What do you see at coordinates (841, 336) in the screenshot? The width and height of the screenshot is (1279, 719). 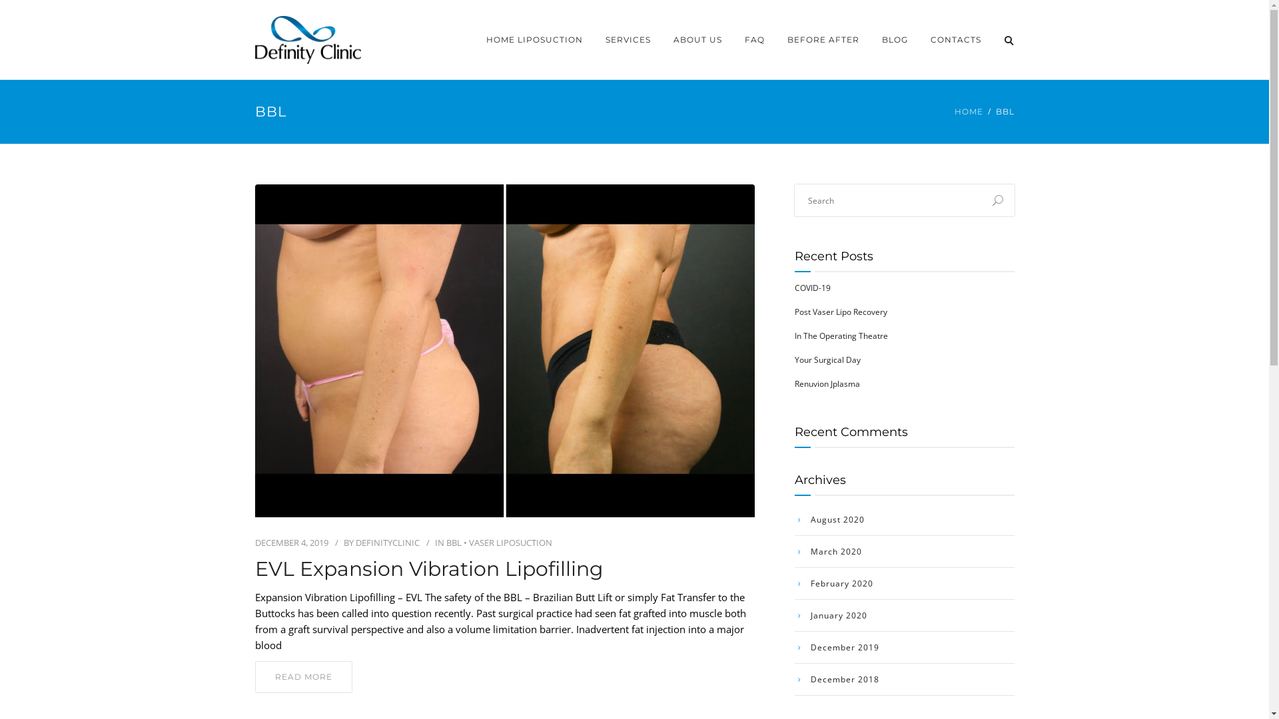 I see `In The Operating Theatre` at bounding box center [841, 336].